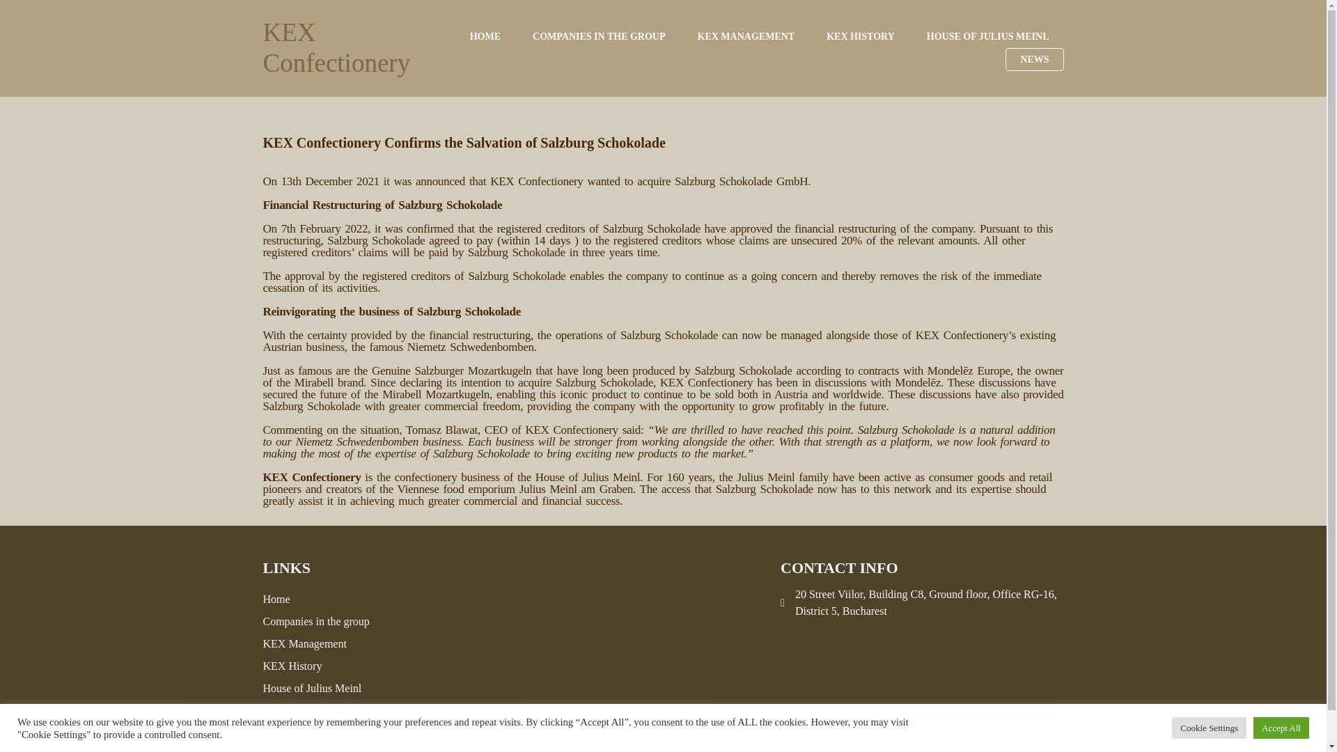 This screenshot has height=752, width=1337. Describe the element at coordinates (1209, 728) in the screenshot. I see `Cookie Settings` at that location.